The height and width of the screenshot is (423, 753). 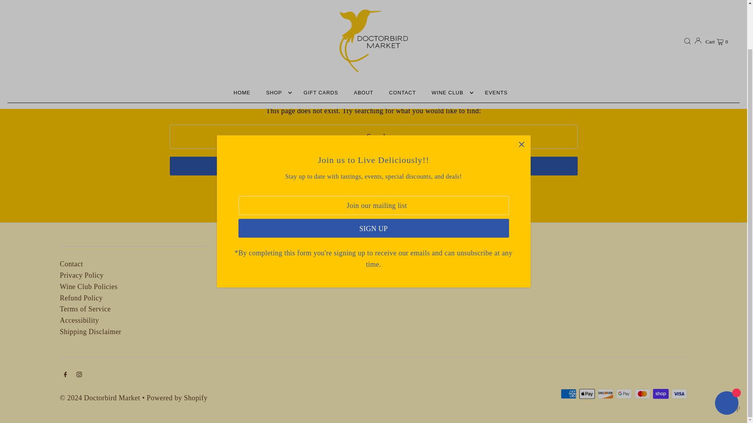 What do you see at coordinates (373, 166) in the screenshot?
I see `Search` at bounding box center [373, 166].